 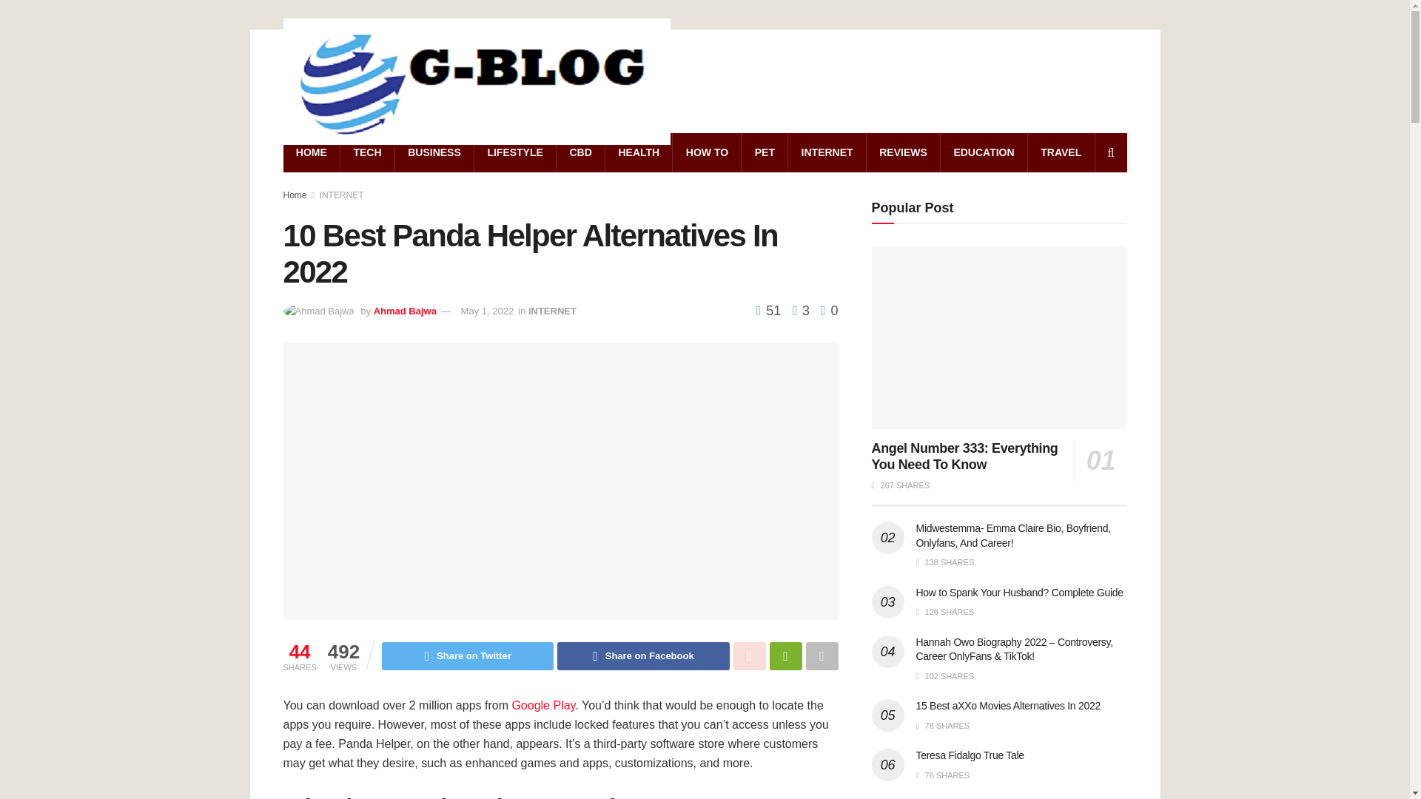 What do you see at coordinates (638, 152) in the screenshot?
I see `HEALTH` at bounding box center [638, 152].